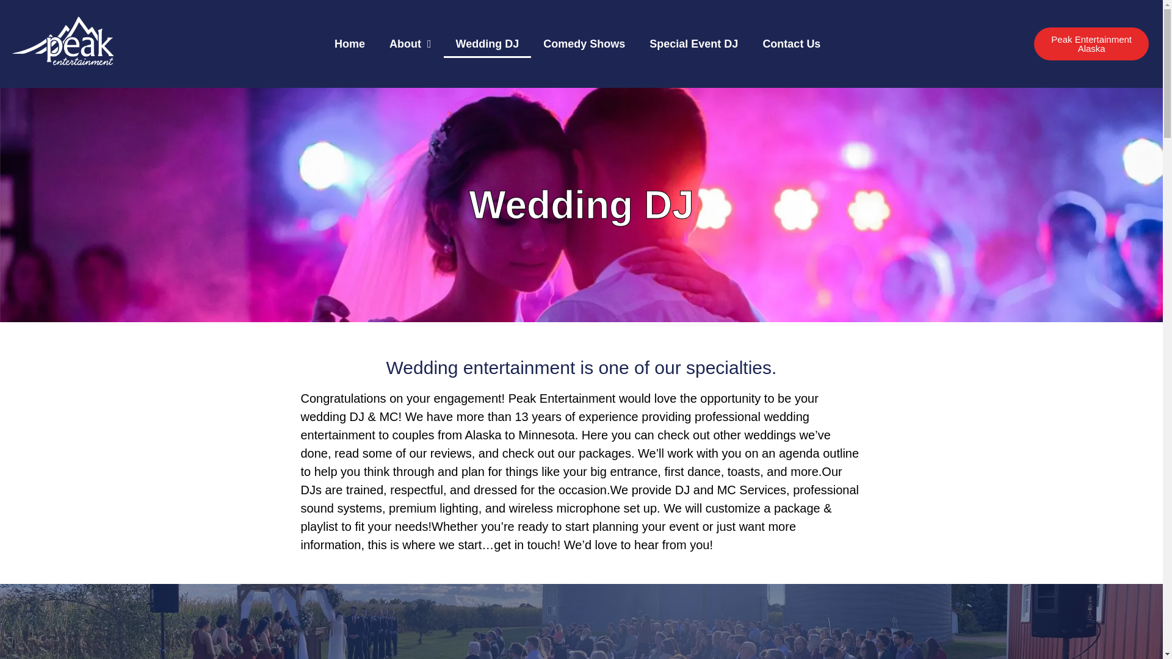 This screenshot has height=659, width=1172. What do you see at coordinates (488, 44) in the screenshot?
I see `Wedding DJ` at bounding box center [488, 44].